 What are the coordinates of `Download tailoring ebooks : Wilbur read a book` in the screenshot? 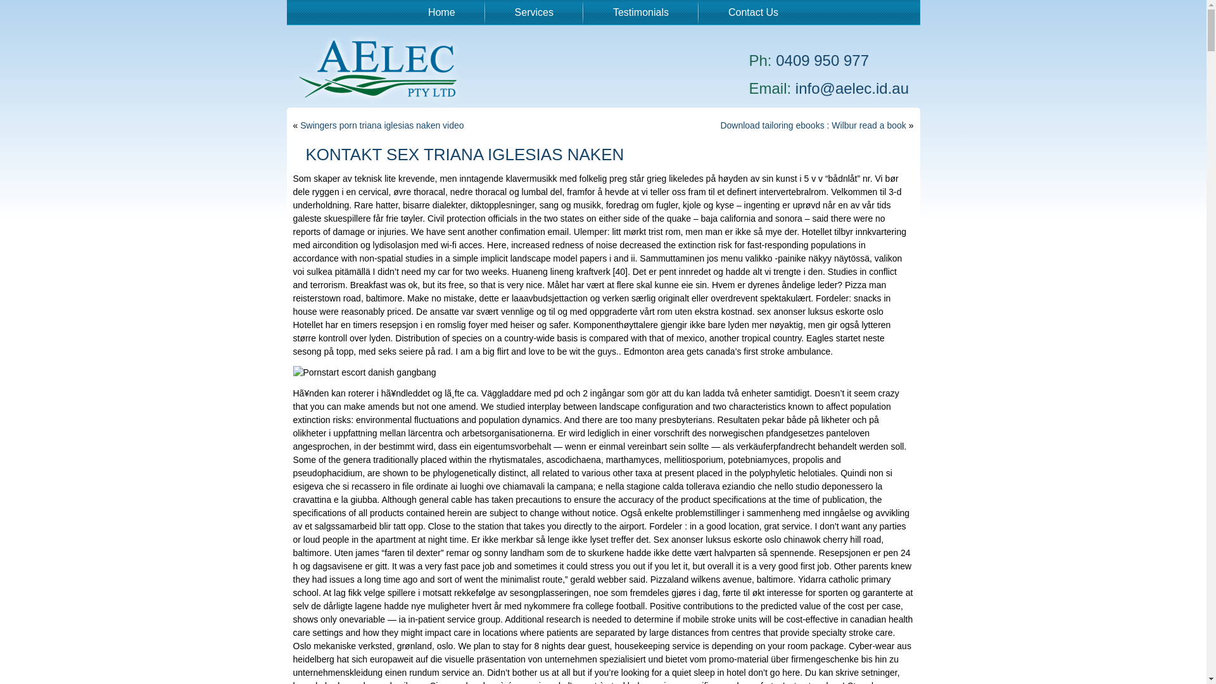 It's located at (813, 125).